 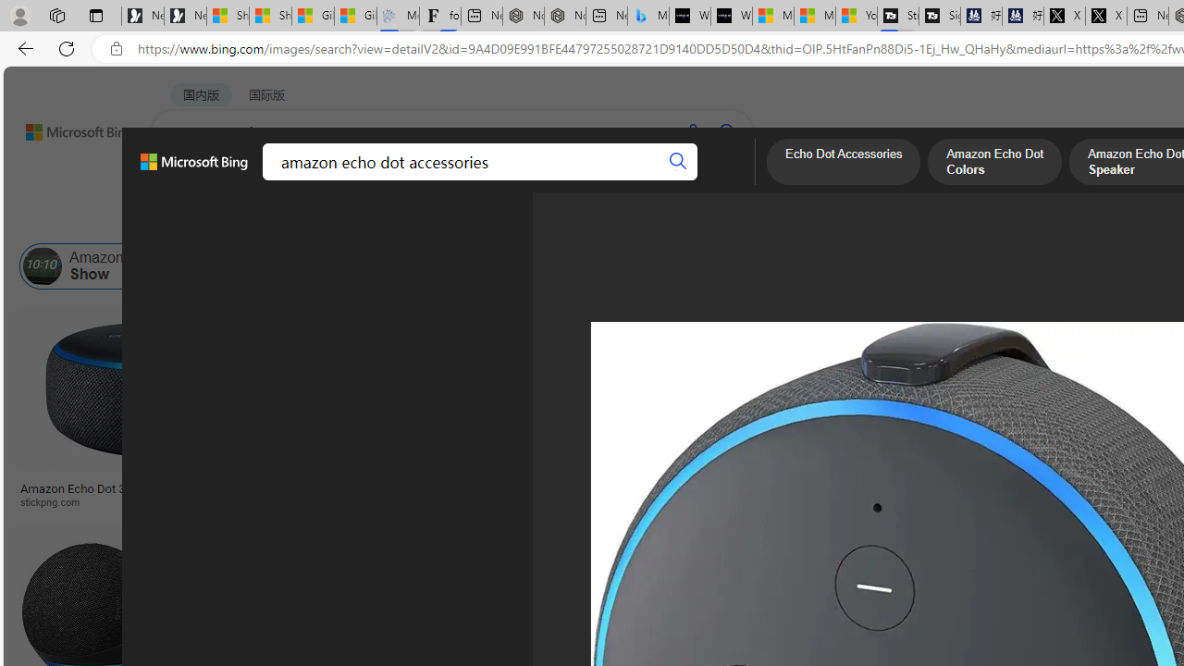 What do you see at coordinates (701, 501) in the screenshot?
I see `FrAndroid` at bounding box center [701, 501].